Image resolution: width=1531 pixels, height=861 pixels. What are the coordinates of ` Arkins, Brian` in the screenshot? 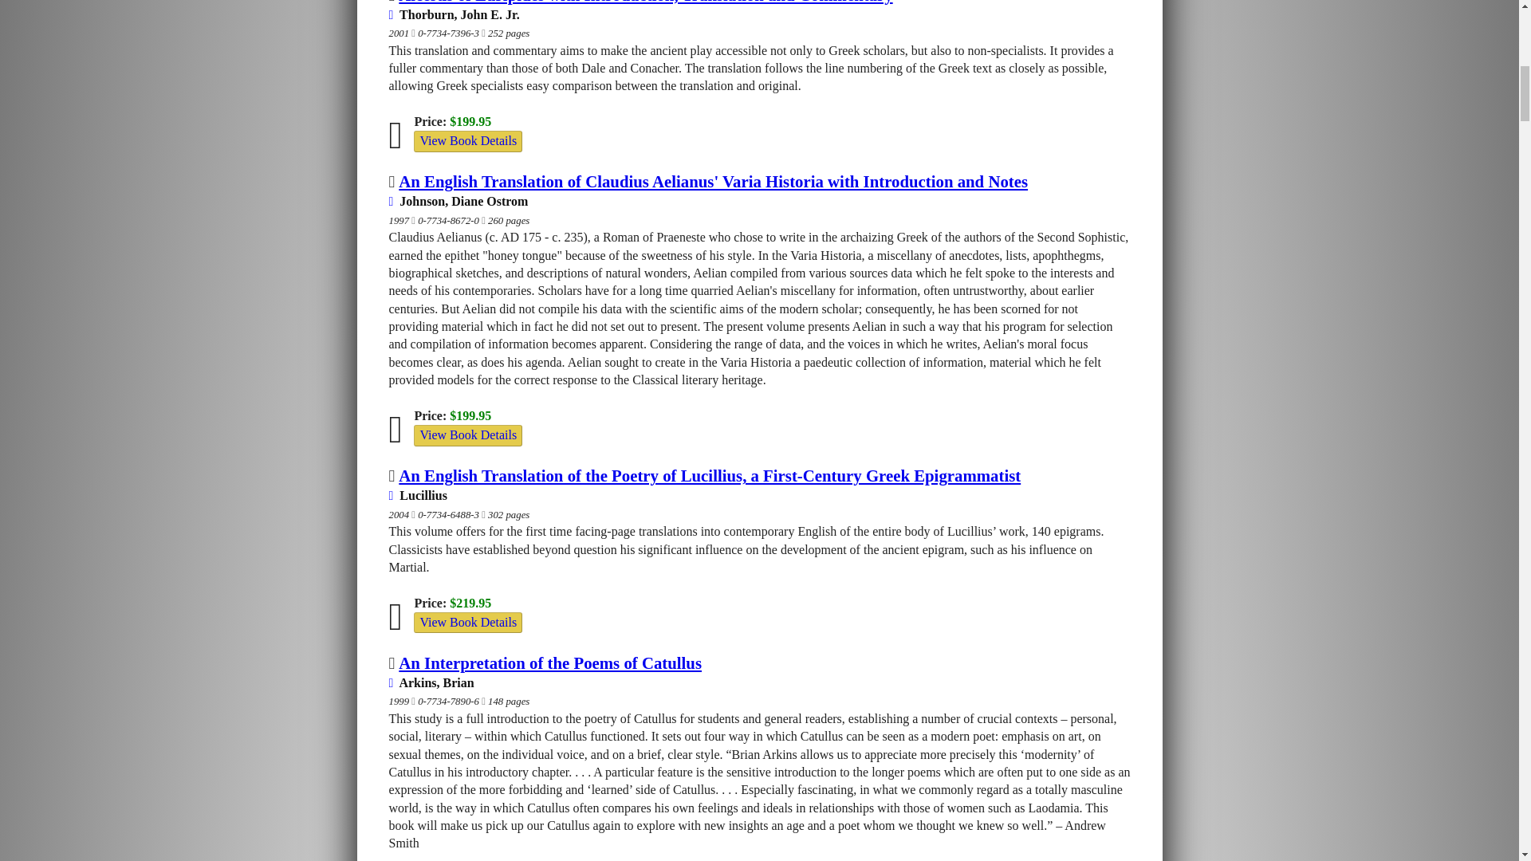 It's located at (431, 682).